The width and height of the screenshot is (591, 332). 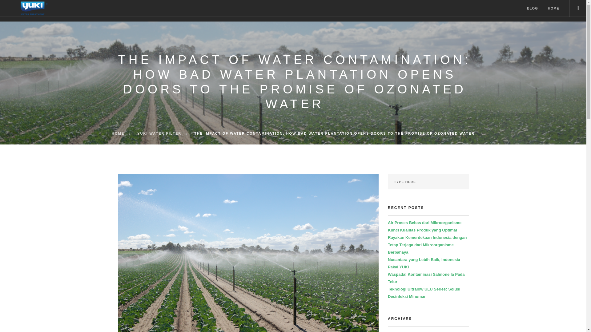 I want to click on HOME, so click(x=118, y=133).